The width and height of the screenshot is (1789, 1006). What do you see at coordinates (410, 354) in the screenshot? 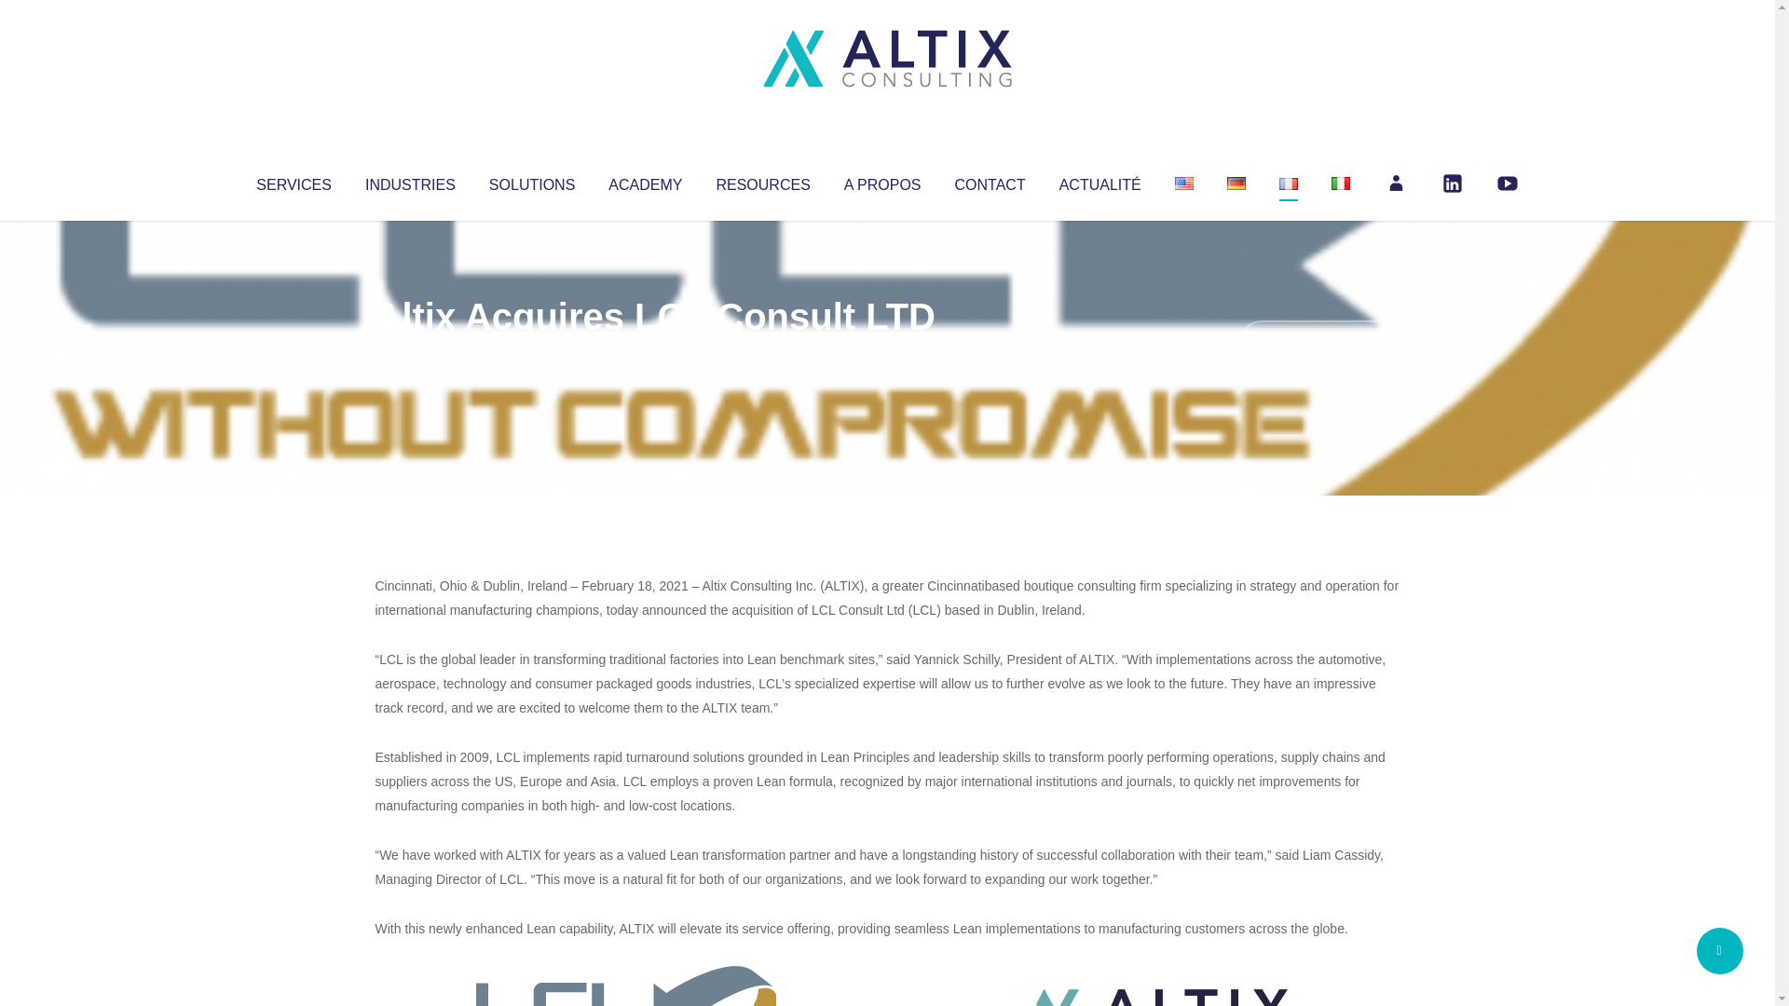
I see `Articles par Altix` at bounding box center [410, 354].